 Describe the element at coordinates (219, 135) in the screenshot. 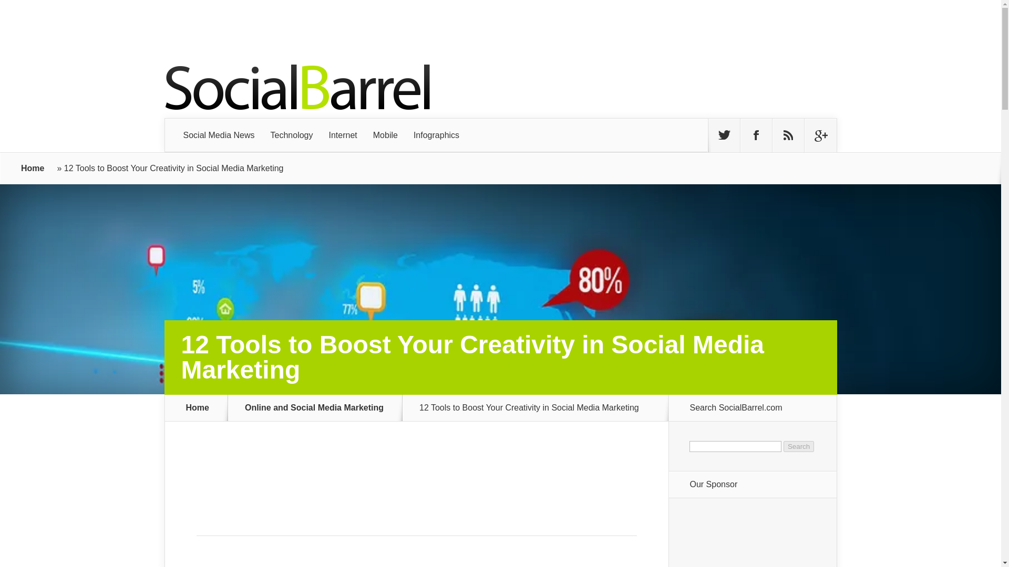

I see `Social Media News` at that location.